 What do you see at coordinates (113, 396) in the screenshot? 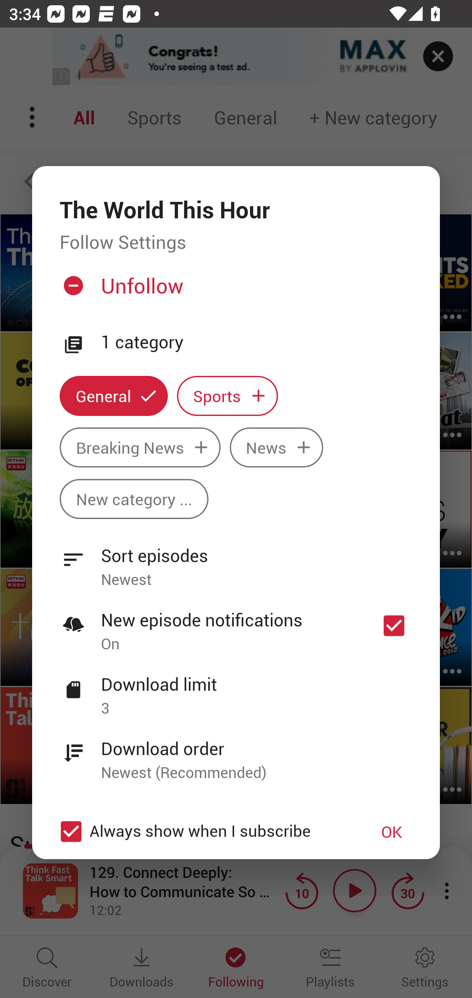
I see `General` at bounding box center [113, 396].